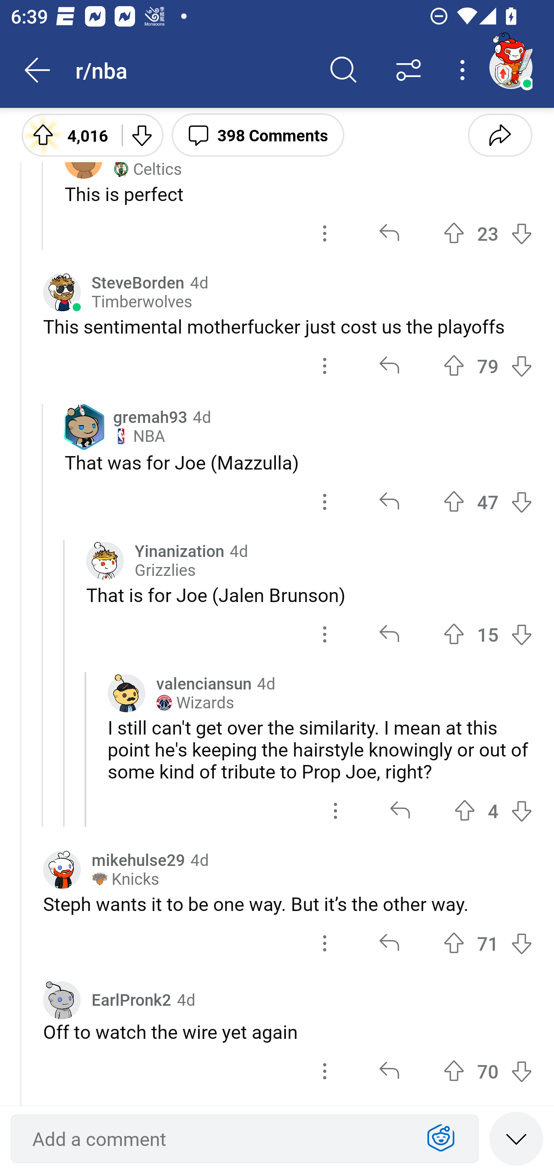 The height and width of the screenshot is (1171, 554). What do you see at coordinates (142, 302) in the screenshot?
I see `Timberwolves` at bounding box center [142, 302].